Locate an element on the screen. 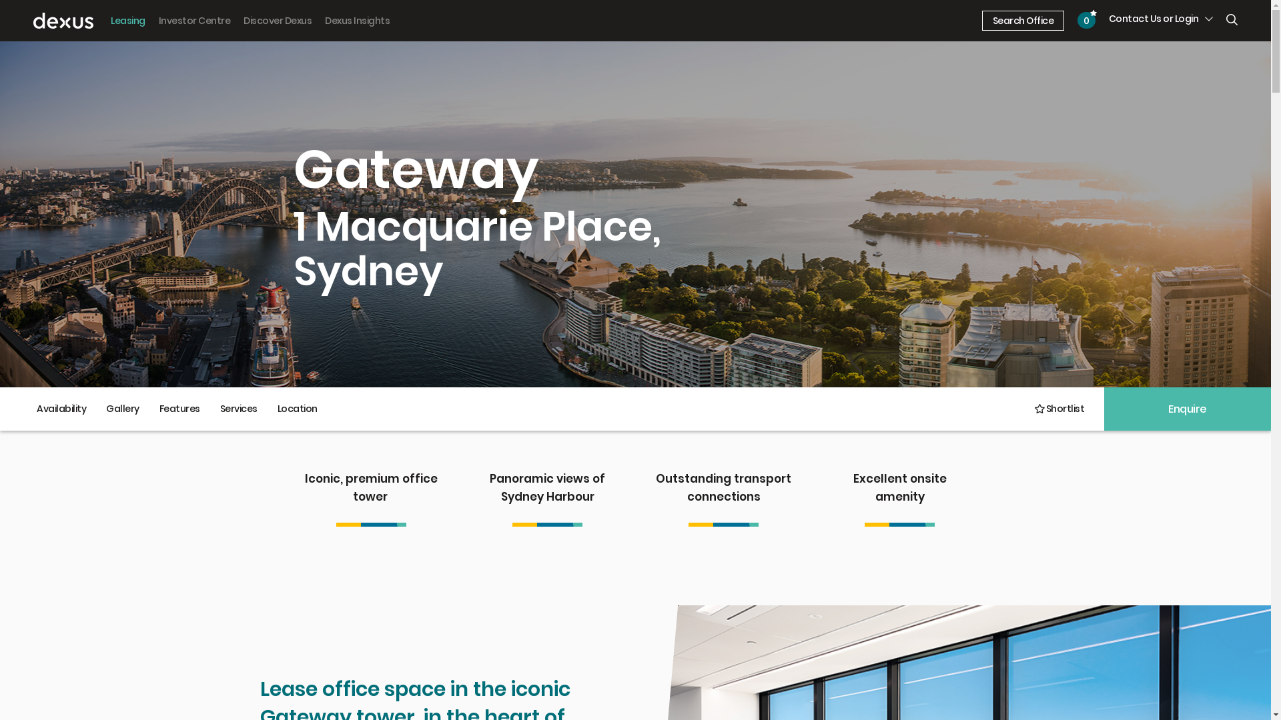  Discover Dexus is located at coordinates (278, 21).